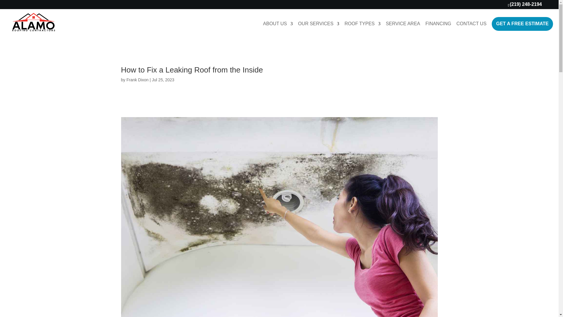  Describe the element at coordinates (278, 29) in the screenshot. I see `ABOUT US` at that location.